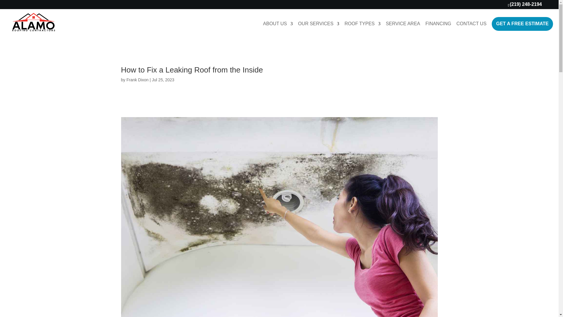  Describe the element at coordinates (278, 29) in the screenshot. I see `ABOUT US` at that location.